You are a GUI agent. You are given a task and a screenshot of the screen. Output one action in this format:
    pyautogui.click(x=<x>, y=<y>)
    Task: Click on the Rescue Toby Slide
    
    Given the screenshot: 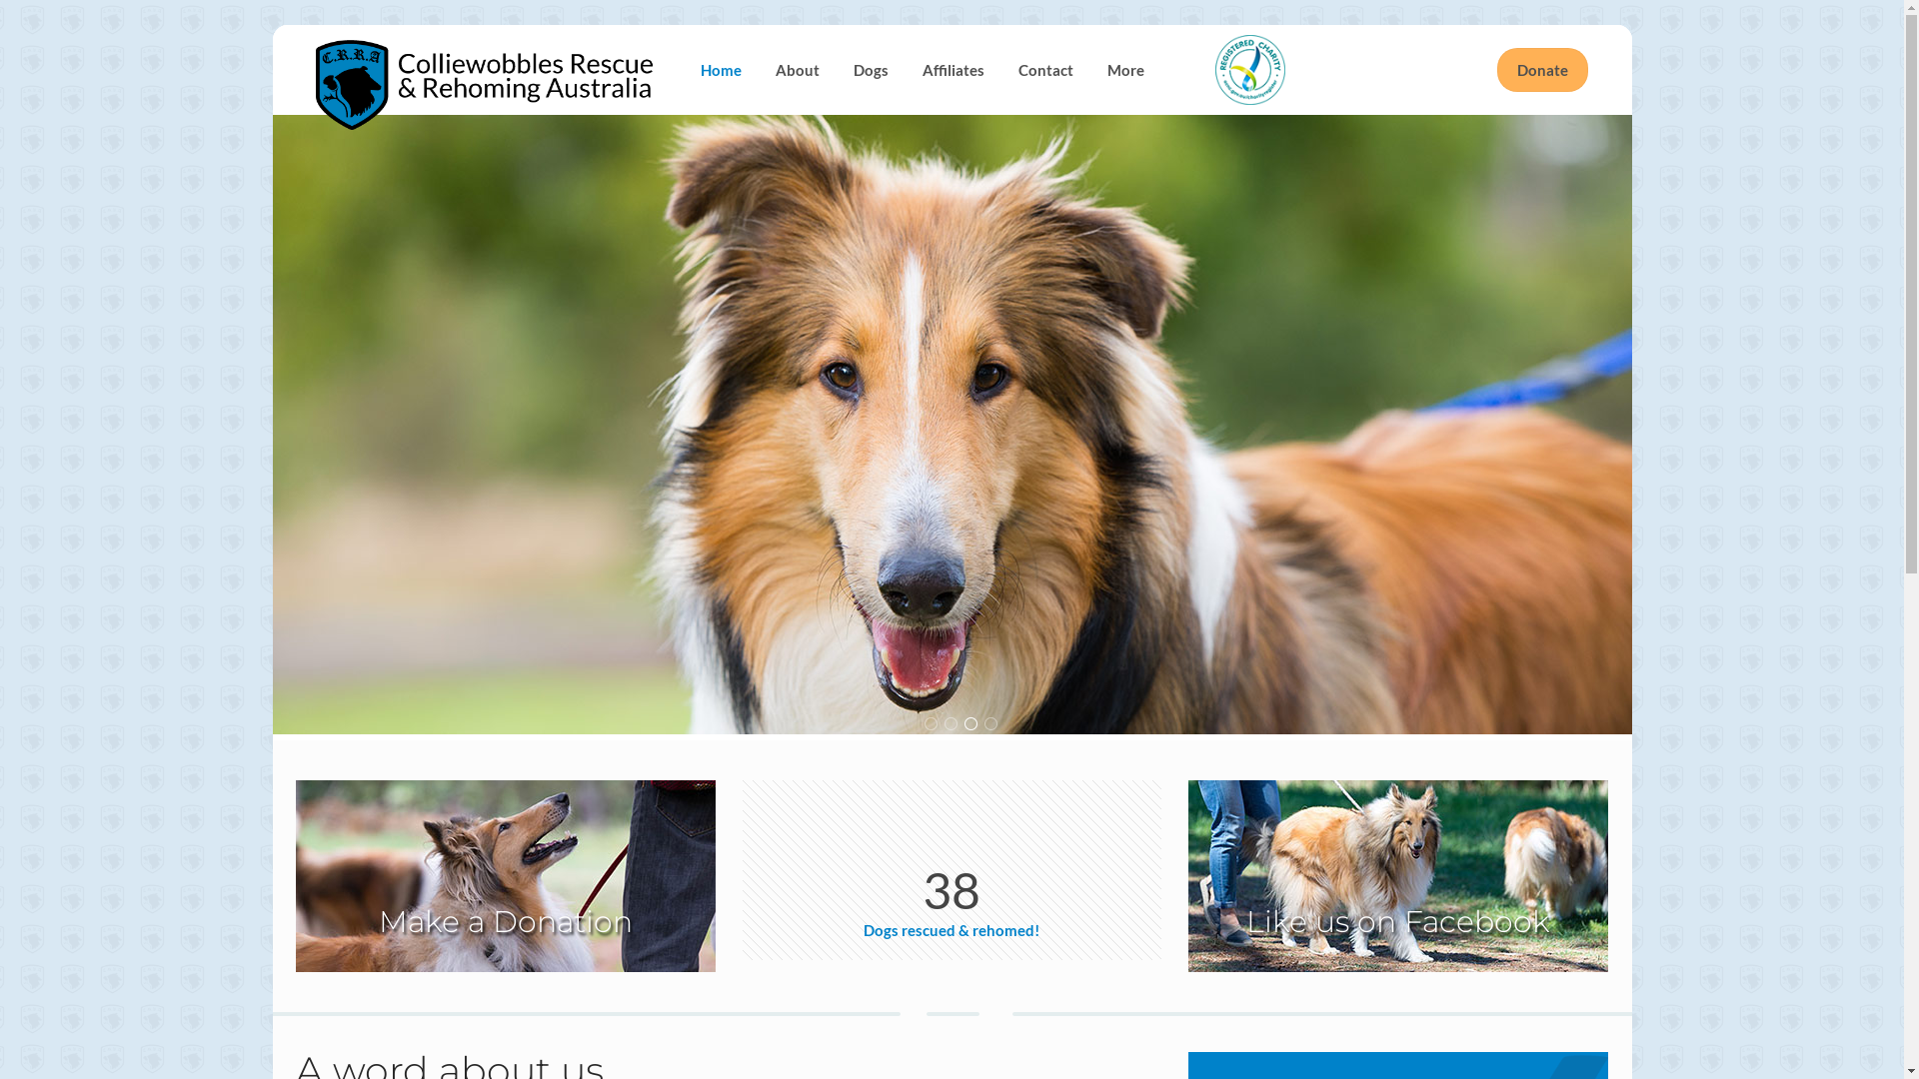 What is the action you would take?
    pyautogui.click(x=952, y=425)
    